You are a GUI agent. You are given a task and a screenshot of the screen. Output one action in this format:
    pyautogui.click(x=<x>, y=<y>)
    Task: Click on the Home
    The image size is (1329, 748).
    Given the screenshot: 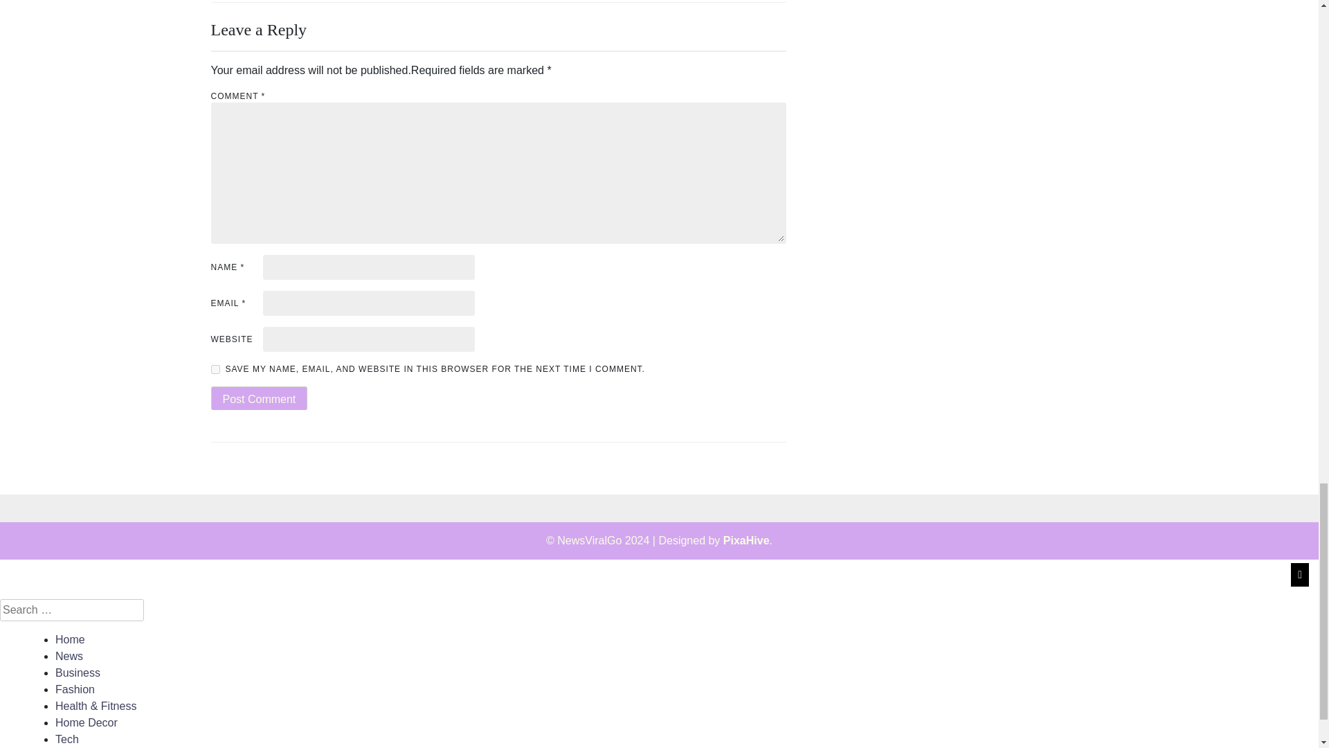 What is the action you would take?
    pyautogui.click(x=70, y=639)
    